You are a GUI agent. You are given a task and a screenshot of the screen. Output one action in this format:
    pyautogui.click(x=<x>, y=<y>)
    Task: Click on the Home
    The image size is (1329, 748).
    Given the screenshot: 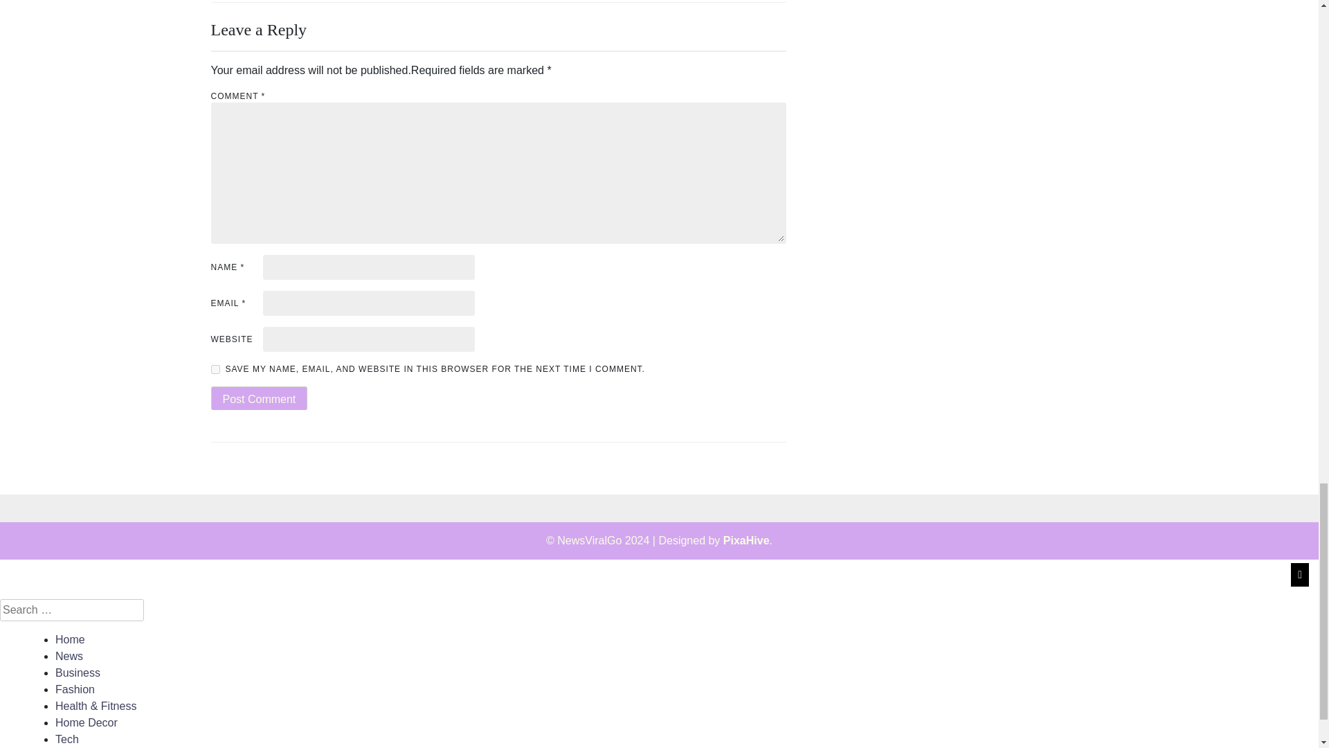 What is the action you would take?
    pyautogui.click(x=70, y=639)
    